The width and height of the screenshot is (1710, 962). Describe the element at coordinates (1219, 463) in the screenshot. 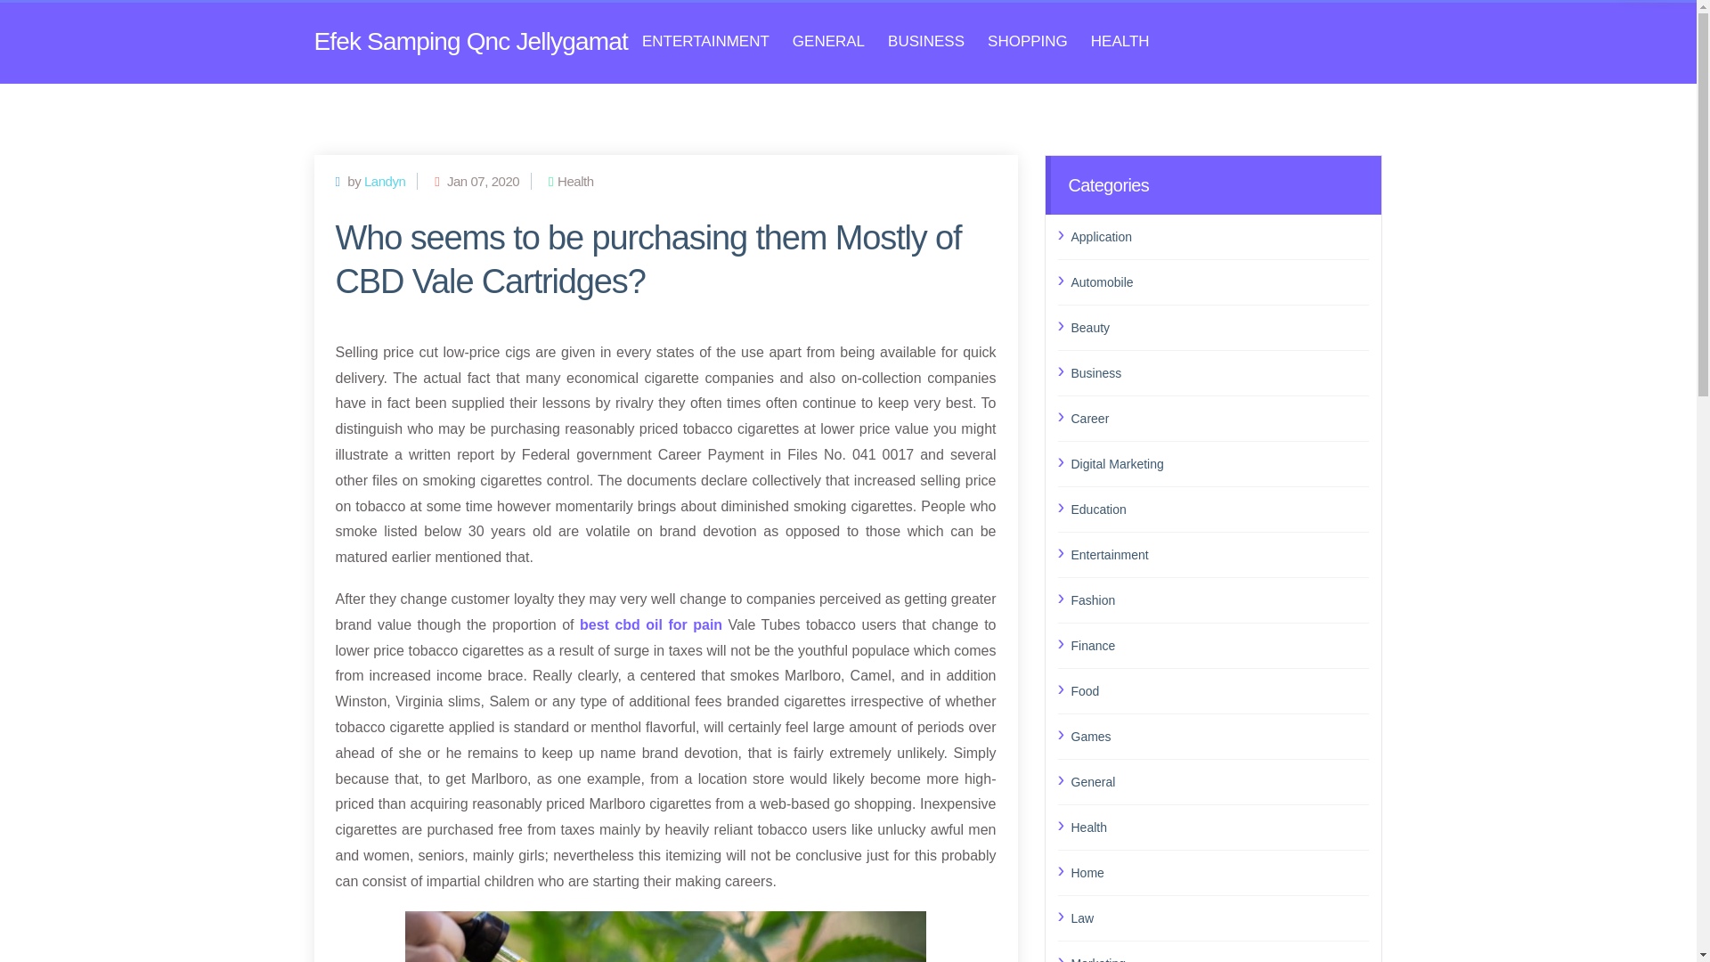

I see `Digital Marketing` at that location.